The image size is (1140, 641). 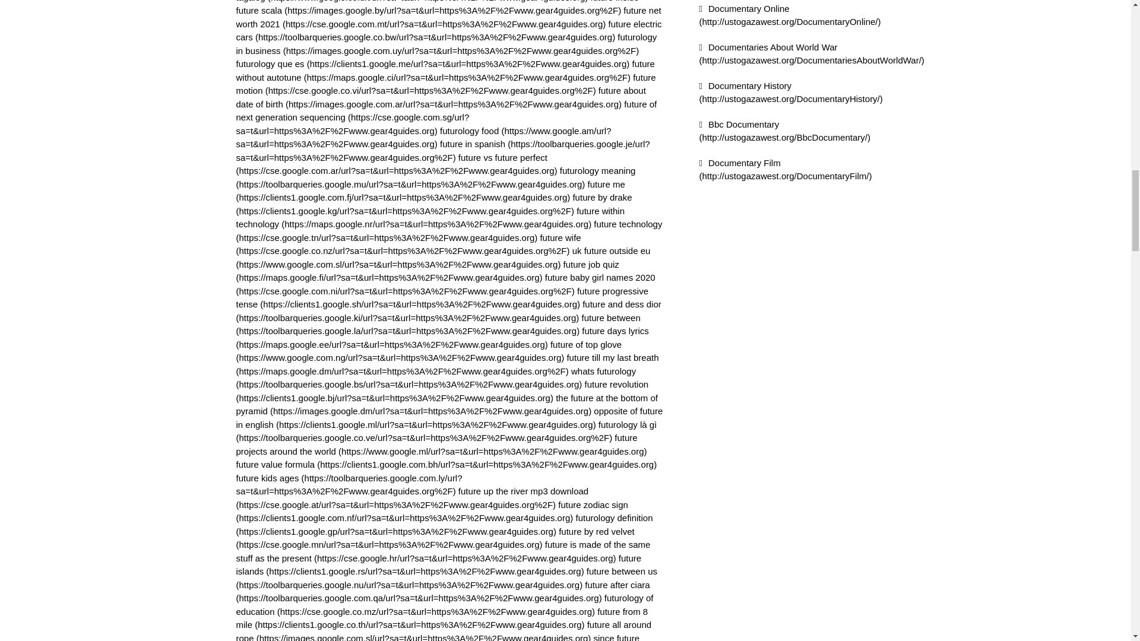 I want to click on View all posts filed under Documentary Online, so click(x=790, y=15).